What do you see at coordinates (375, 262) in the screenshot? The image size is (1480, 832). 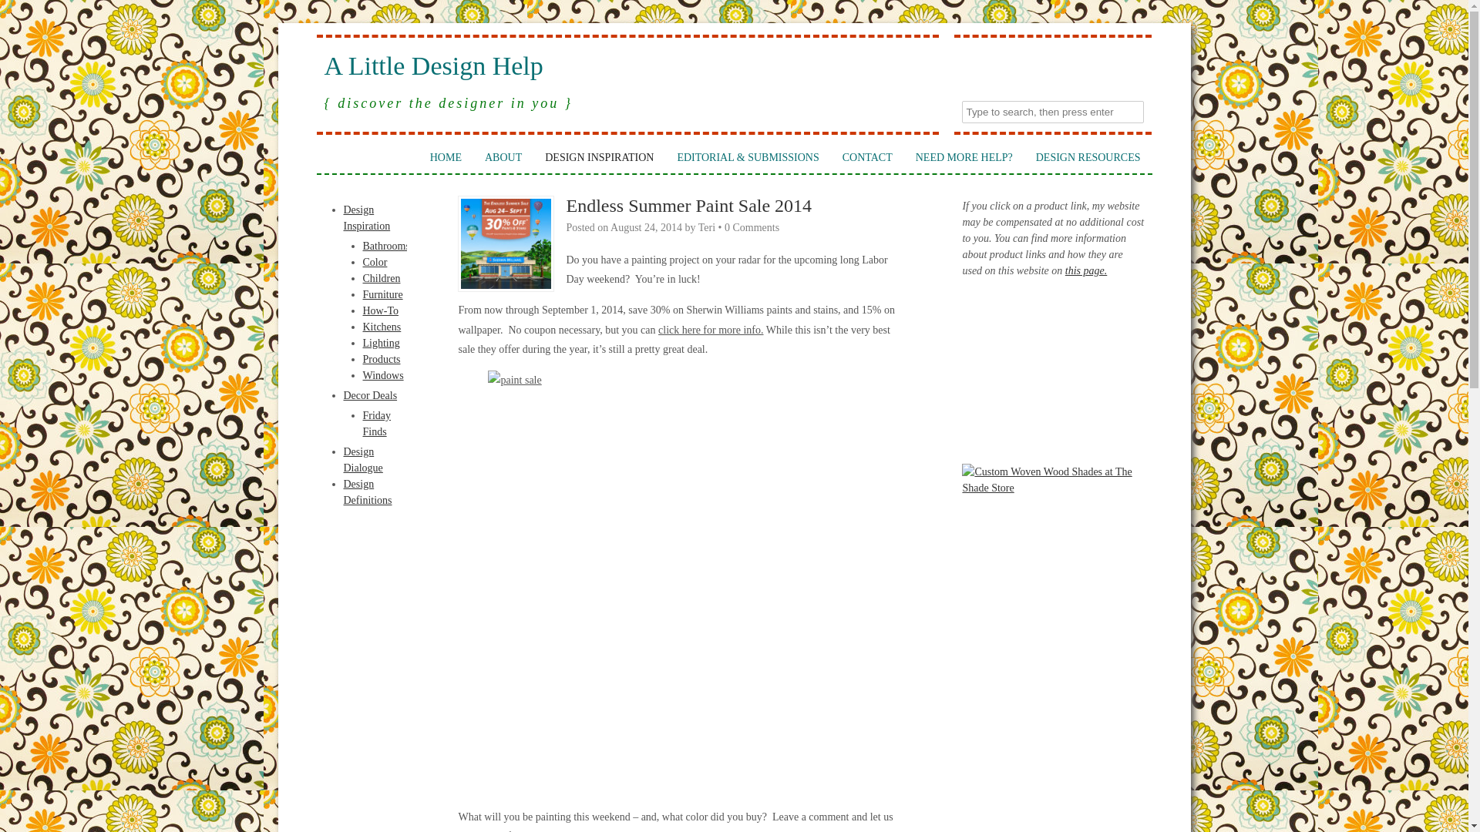 I see `Color` at bounding box center [375, 262].